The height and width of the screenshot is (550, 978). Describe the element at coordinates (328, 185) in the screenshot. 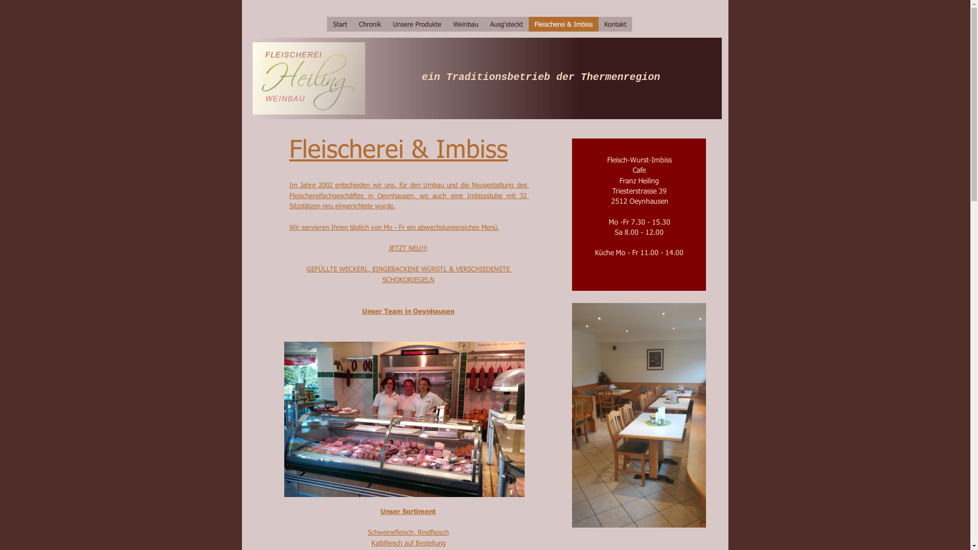

I see `2002  ` at that location.